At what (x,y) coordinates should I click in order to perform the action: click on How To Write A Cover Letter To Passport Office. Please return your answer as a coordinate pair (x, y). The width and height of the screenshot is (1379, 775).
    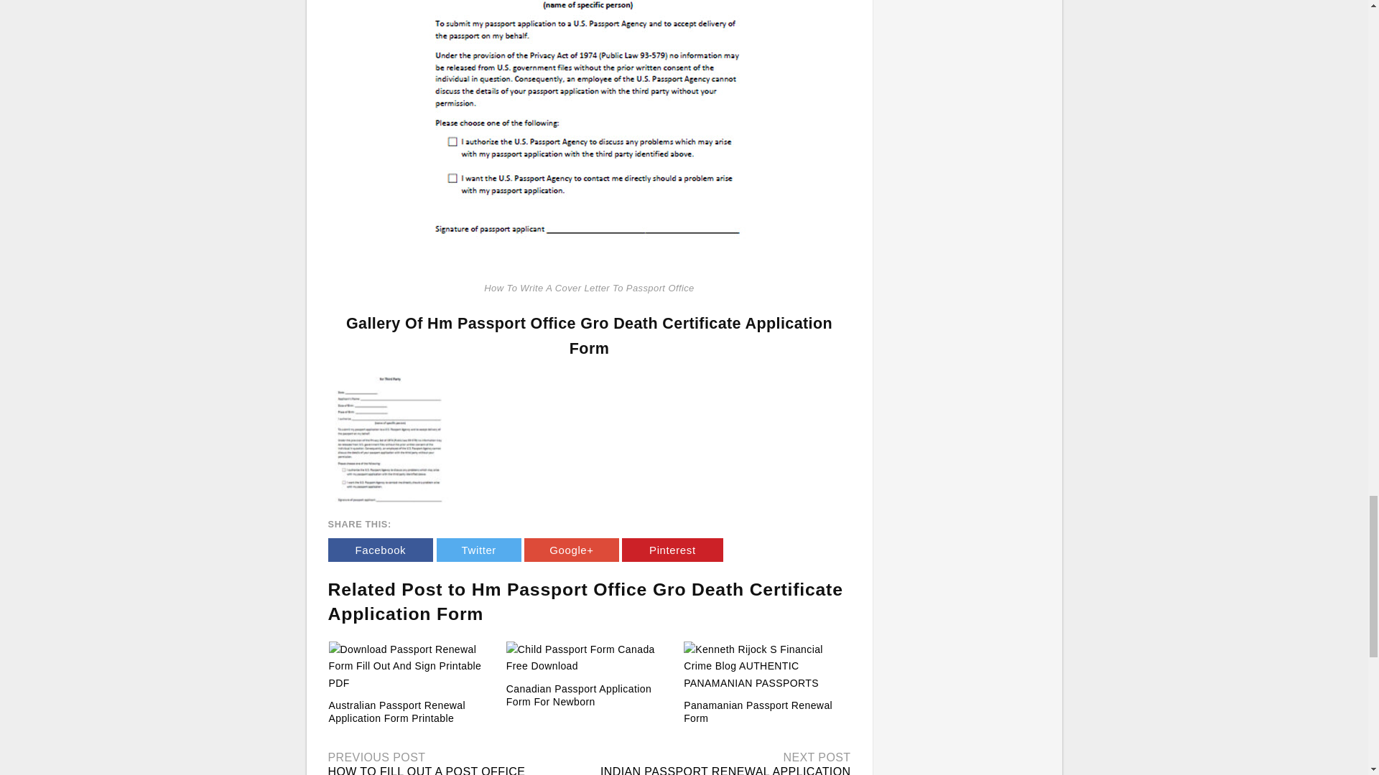
    Looking at the image, I should click on (589, 52).